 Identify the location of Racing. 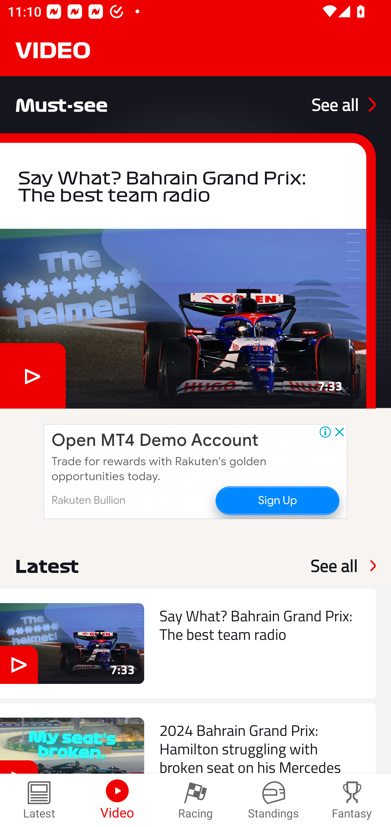
(195, 800).